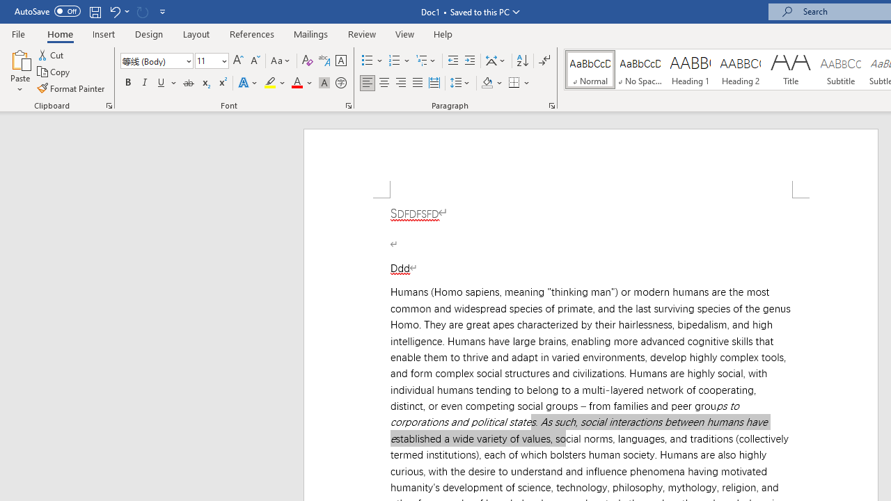 Image resolution: width=891 pixels, height=501 pixels. I want to click on Multilevel List, so click(427, 61).